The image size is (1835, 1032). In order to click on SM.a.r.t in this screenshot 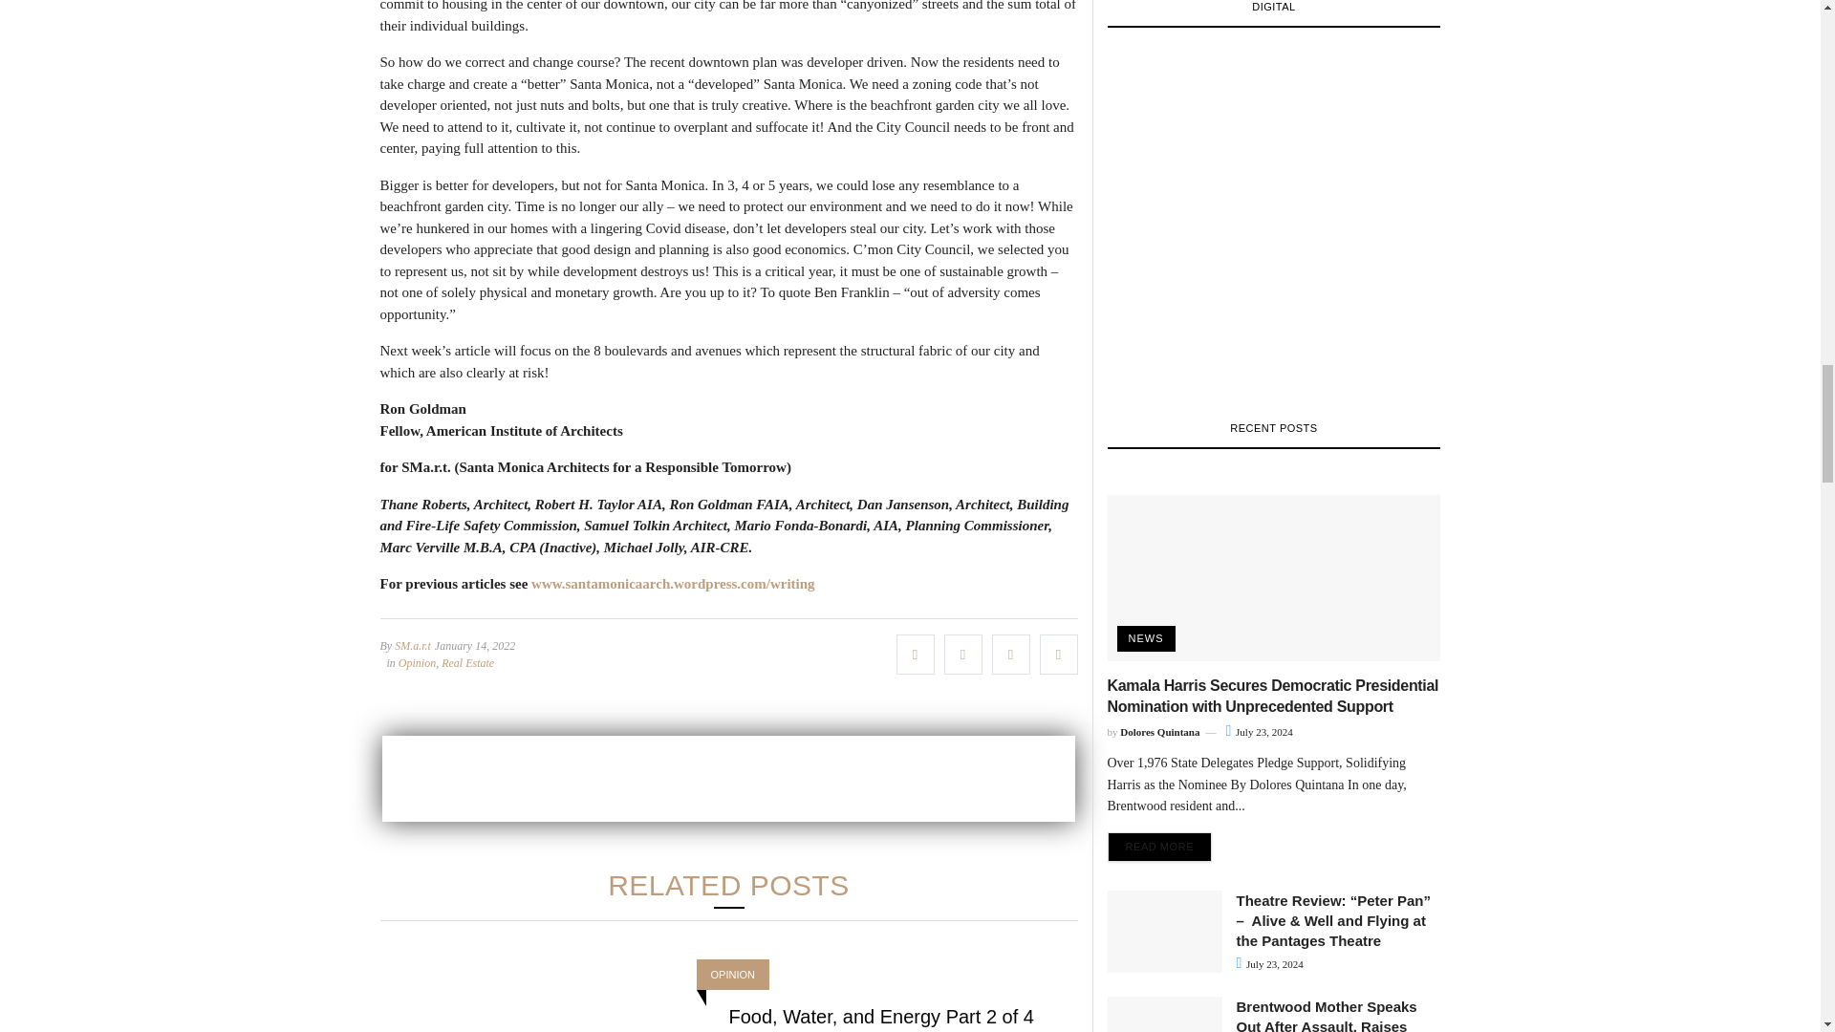, I will do `click(413, 644)`.